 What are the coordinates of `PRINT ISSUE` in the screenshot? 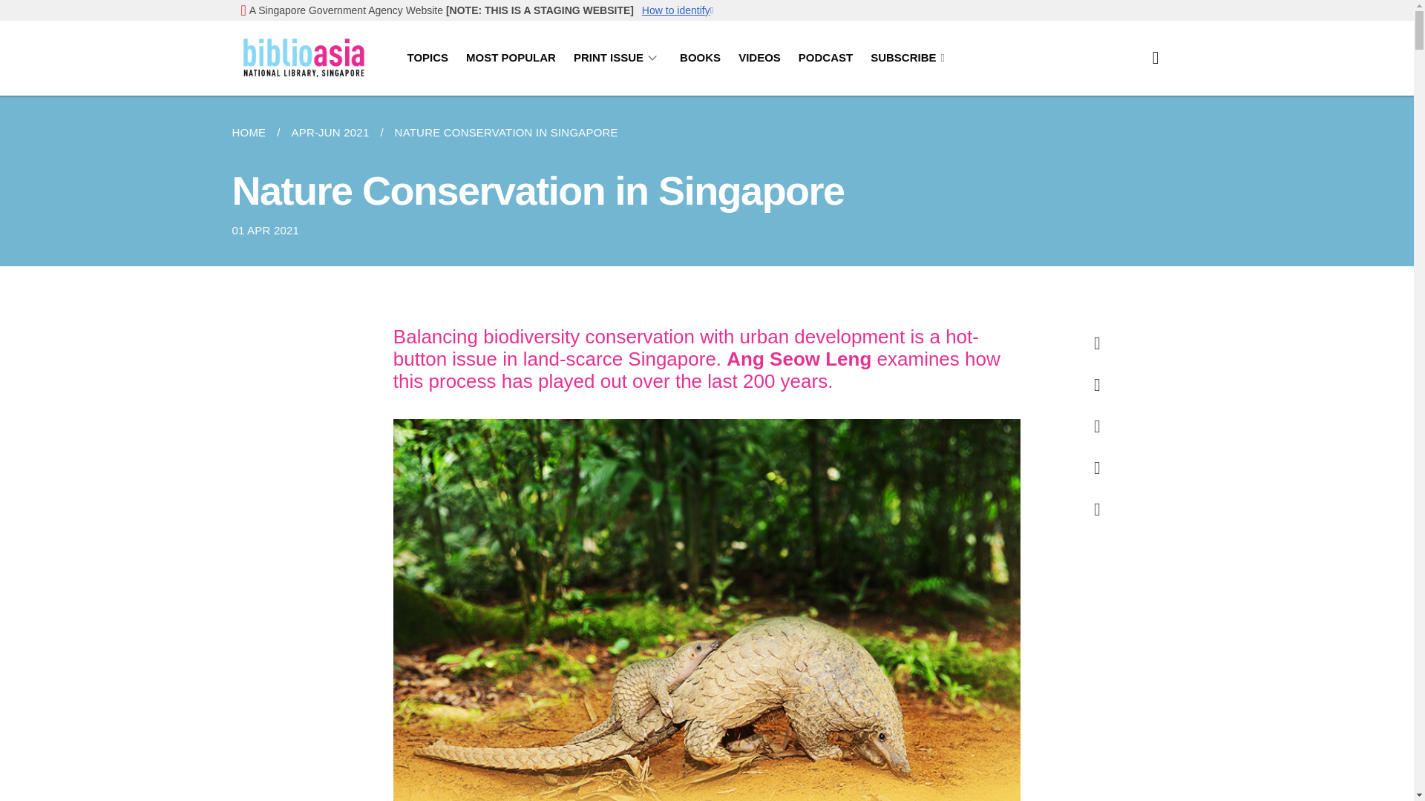 It's located at (617, 58).